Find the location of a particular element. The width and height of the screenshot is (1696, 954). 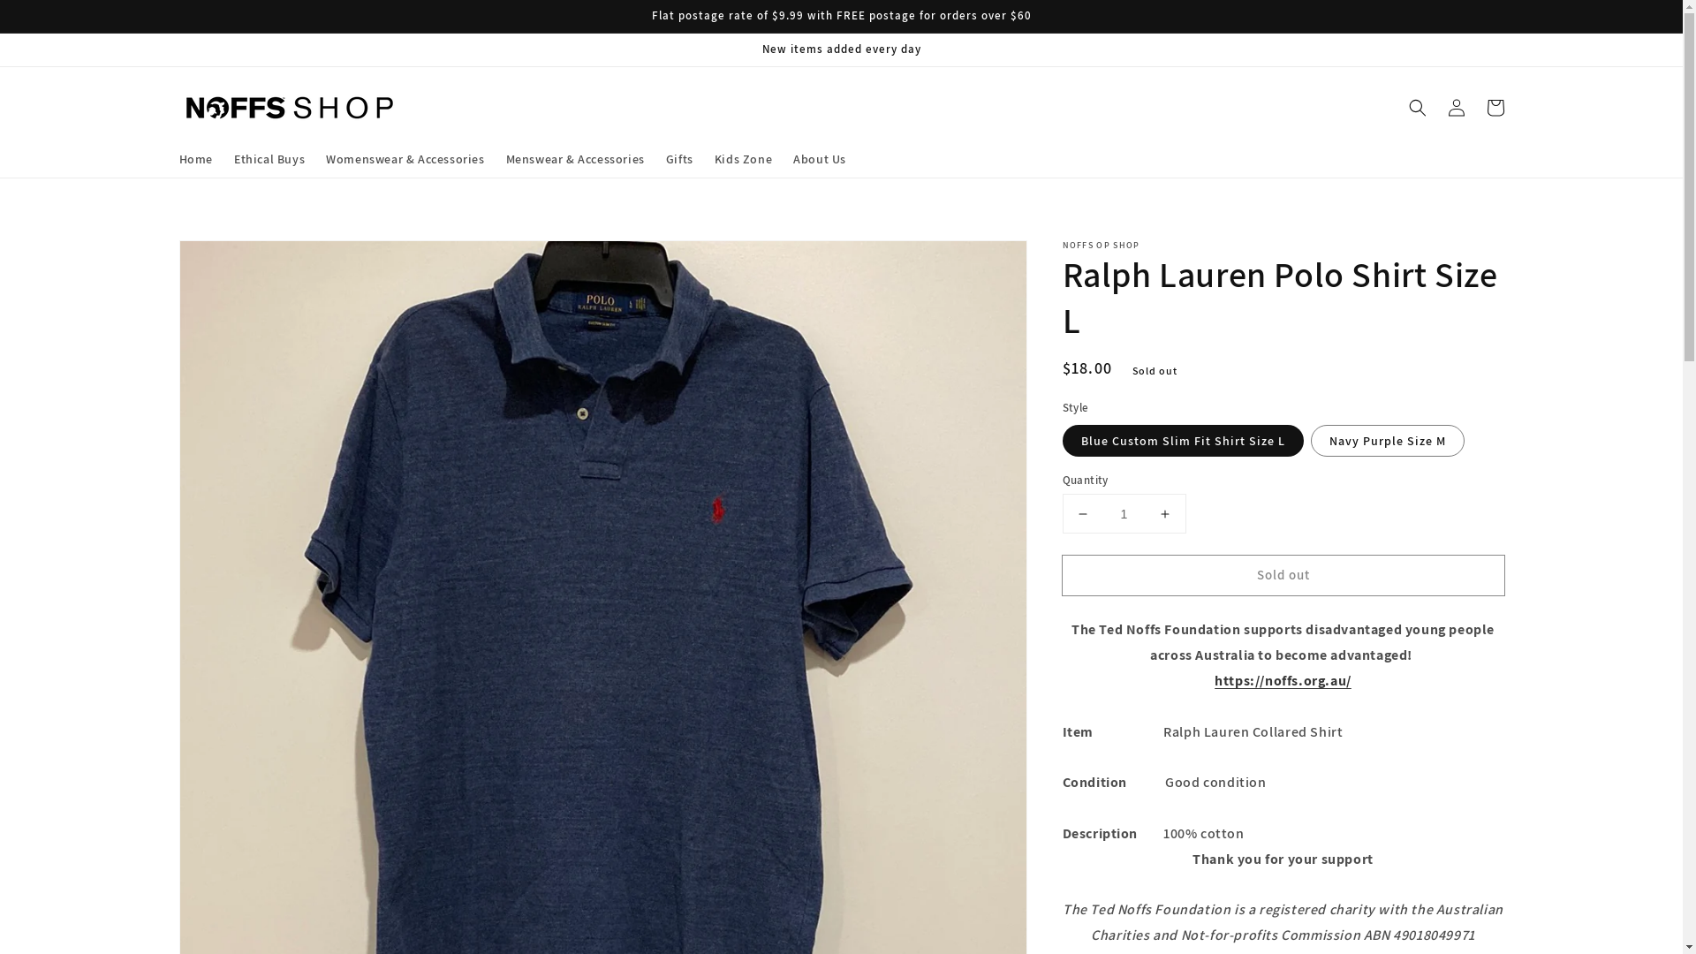

Kids Zone is located at coordinates (744, 159).